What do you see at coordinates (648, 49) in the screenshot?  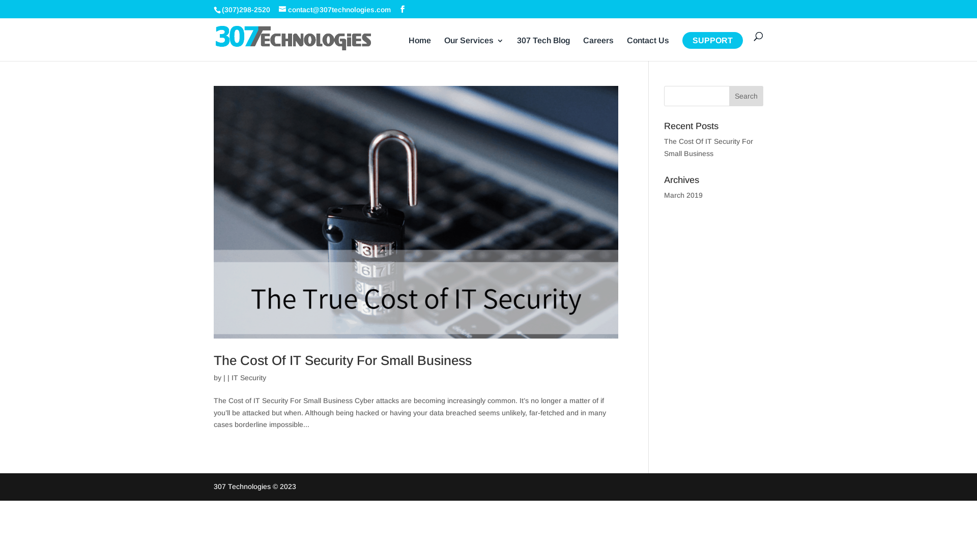 I see `Contact Us` at bounding box center [648, 49].